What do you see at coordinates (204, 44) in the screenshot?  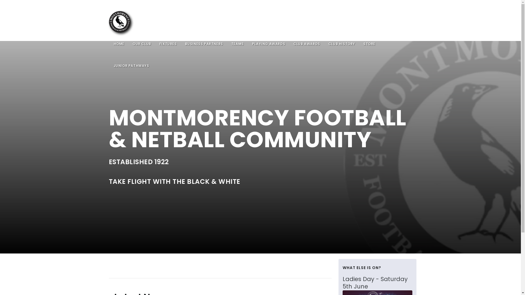 I see `BUSINESS PARTNERS` at bounding box center [204, 44].